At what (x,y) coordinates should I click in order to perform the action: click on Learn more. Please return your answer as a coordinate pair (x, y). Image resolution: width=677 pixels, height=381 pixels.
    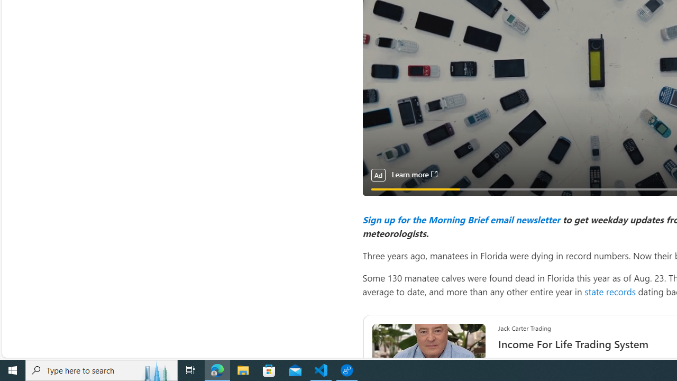
    Looking at the image, I should click on (414, 175).